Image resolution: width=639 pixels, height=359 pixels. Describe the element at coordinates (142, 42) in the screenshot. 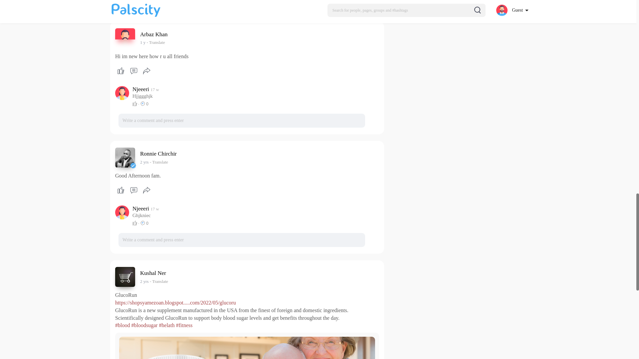

I see `1 y` at that location.